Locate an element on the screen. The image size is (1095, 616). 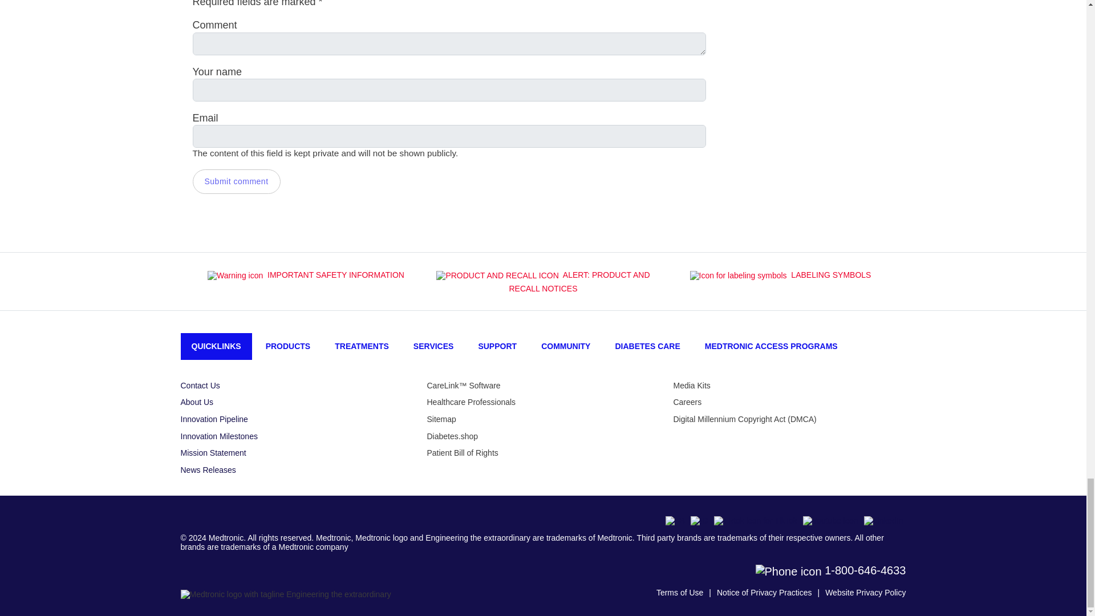
Submit comment is located at coordinates (236, 181).